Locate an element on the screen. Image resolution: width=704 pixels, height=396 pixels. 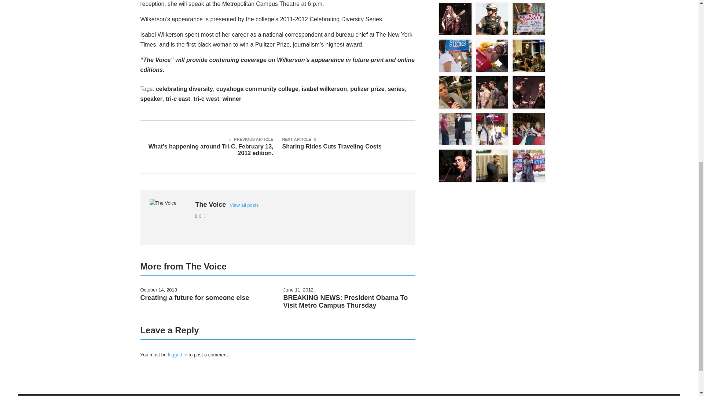
winner is located at coordinates (206, 99).